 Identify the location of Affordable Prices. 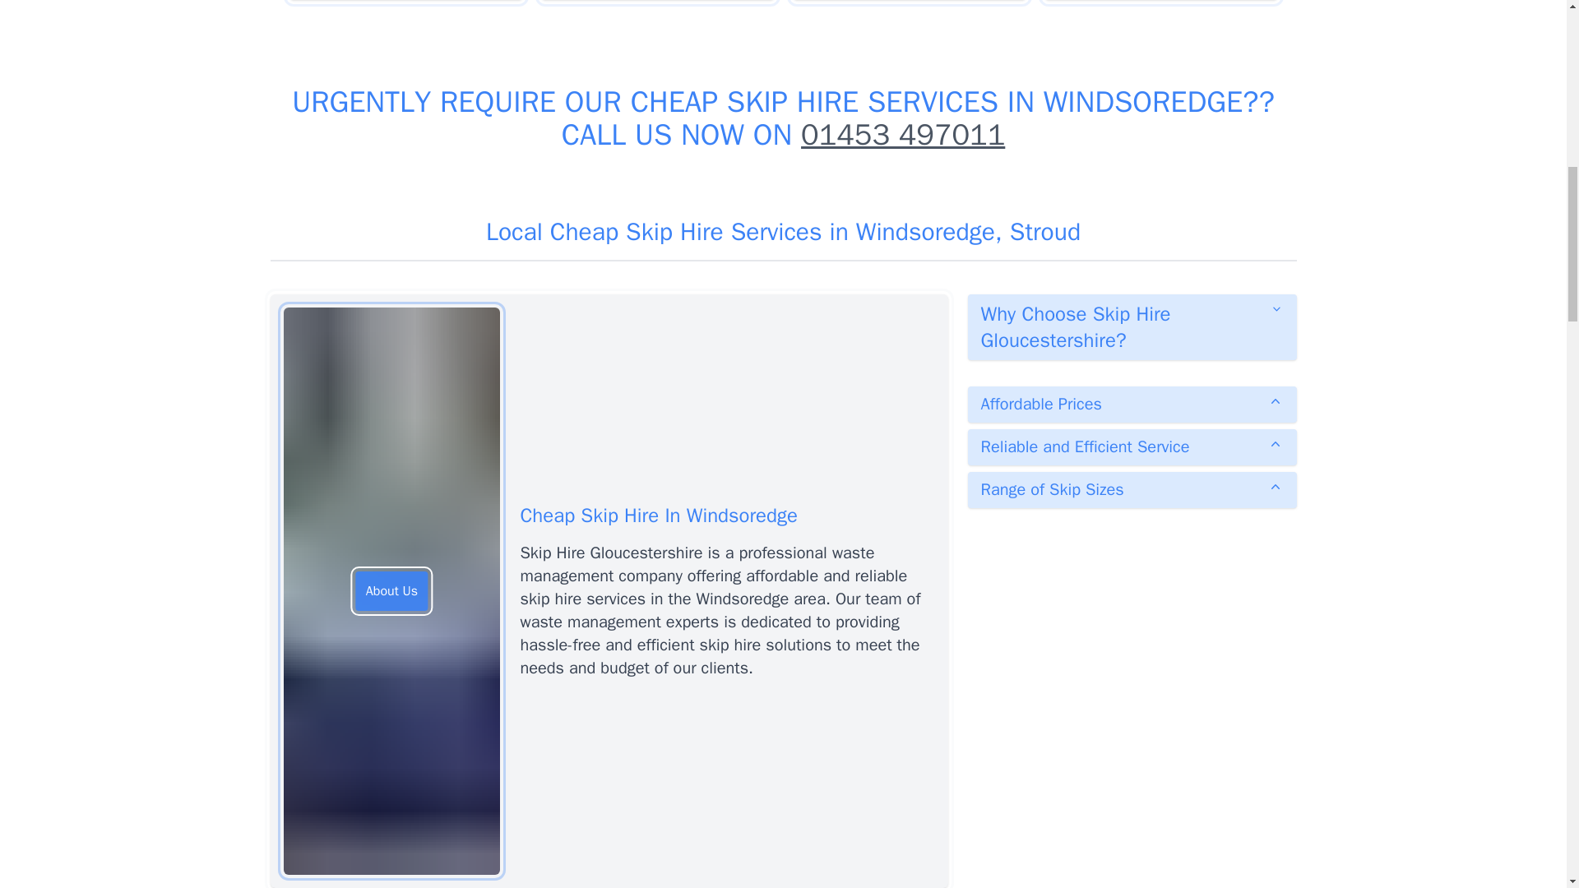
(1132, 405).